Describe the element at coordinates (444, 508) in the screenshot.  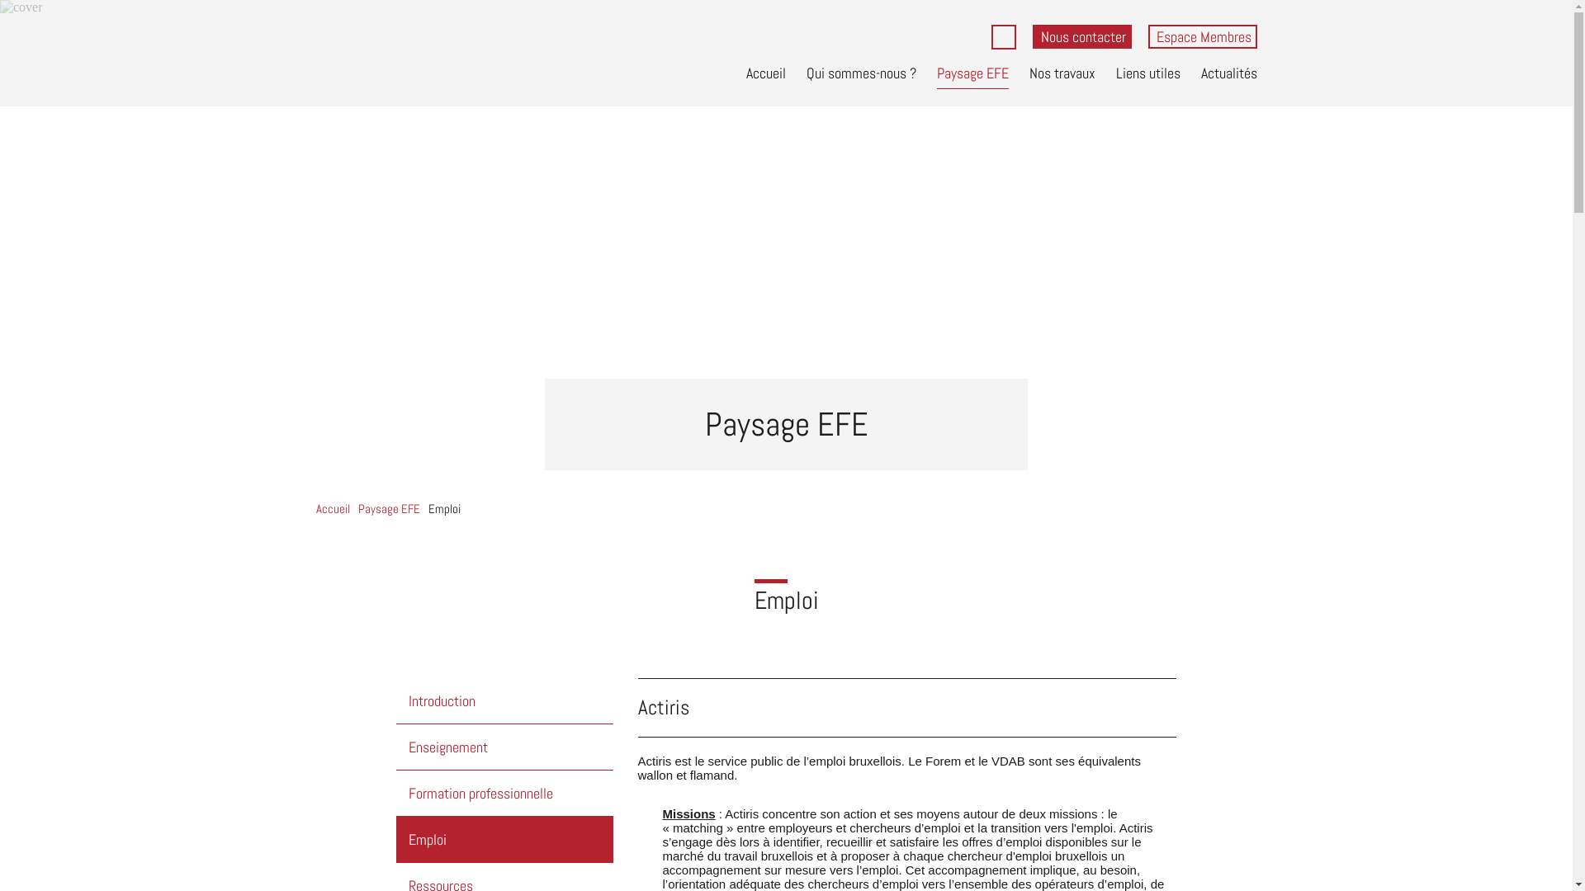
I see `Emploi` at that location.